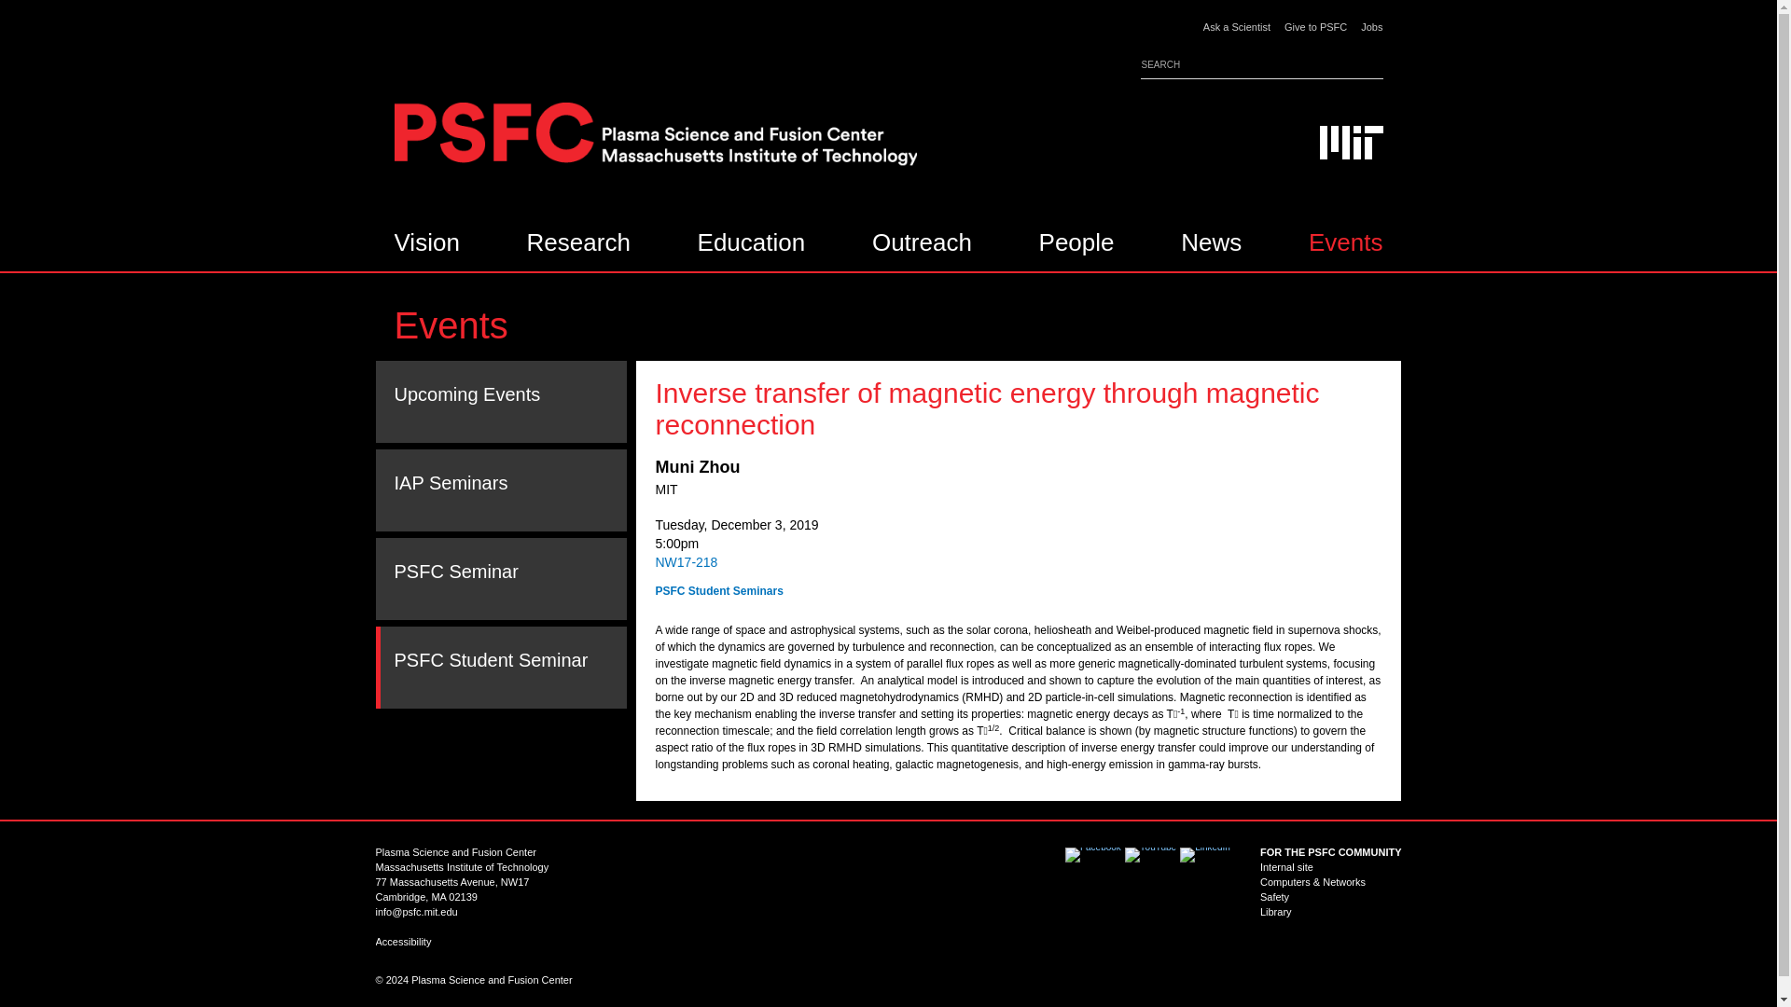 The height and width of the screenshot is (1007, 1791). Describe the element at coordinates (1351, 156) in the screenshot. I see `MIT home` at that location.